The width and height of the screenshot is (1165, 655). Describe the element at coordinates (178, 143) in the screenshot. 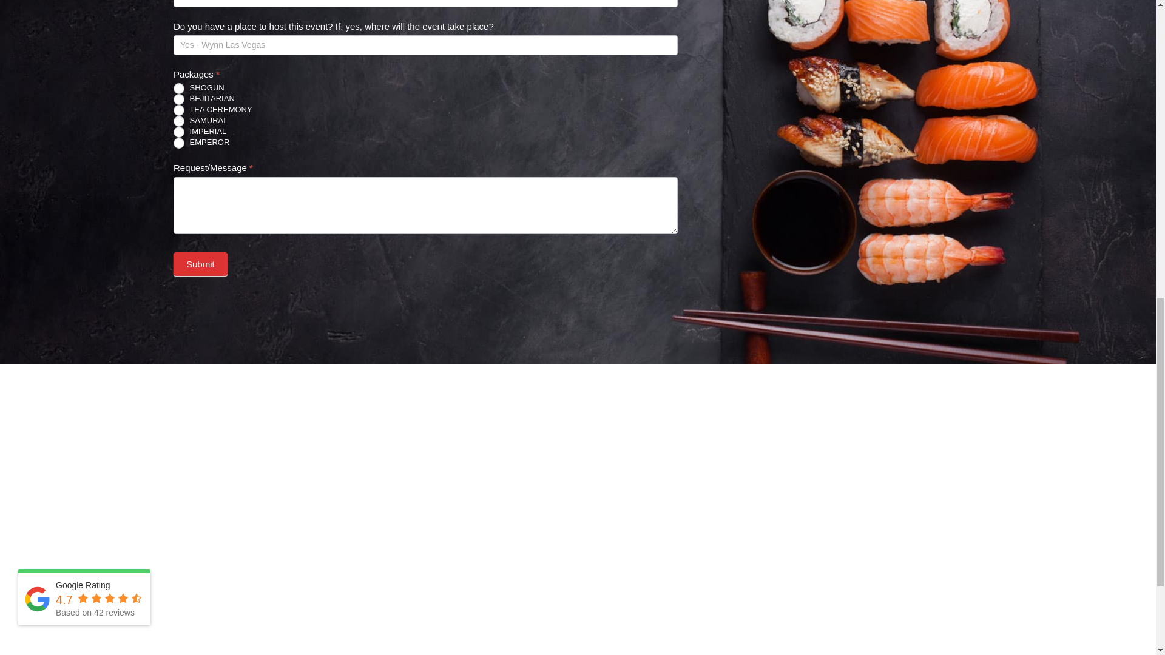

I see `EMPEROR` at that location.